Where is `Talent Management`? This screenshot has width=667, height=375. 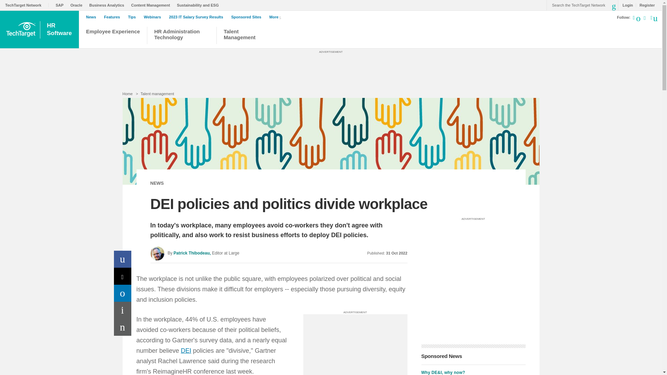 Talent Management is located at coordinates (242, 36).